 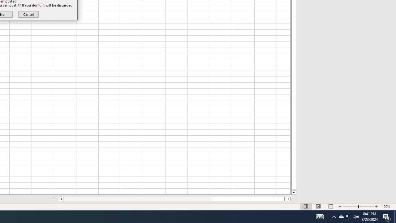 What do you see at coordinates (61, 199) in the screenshot?
I see `Column left` at bounding box center [61, 199].